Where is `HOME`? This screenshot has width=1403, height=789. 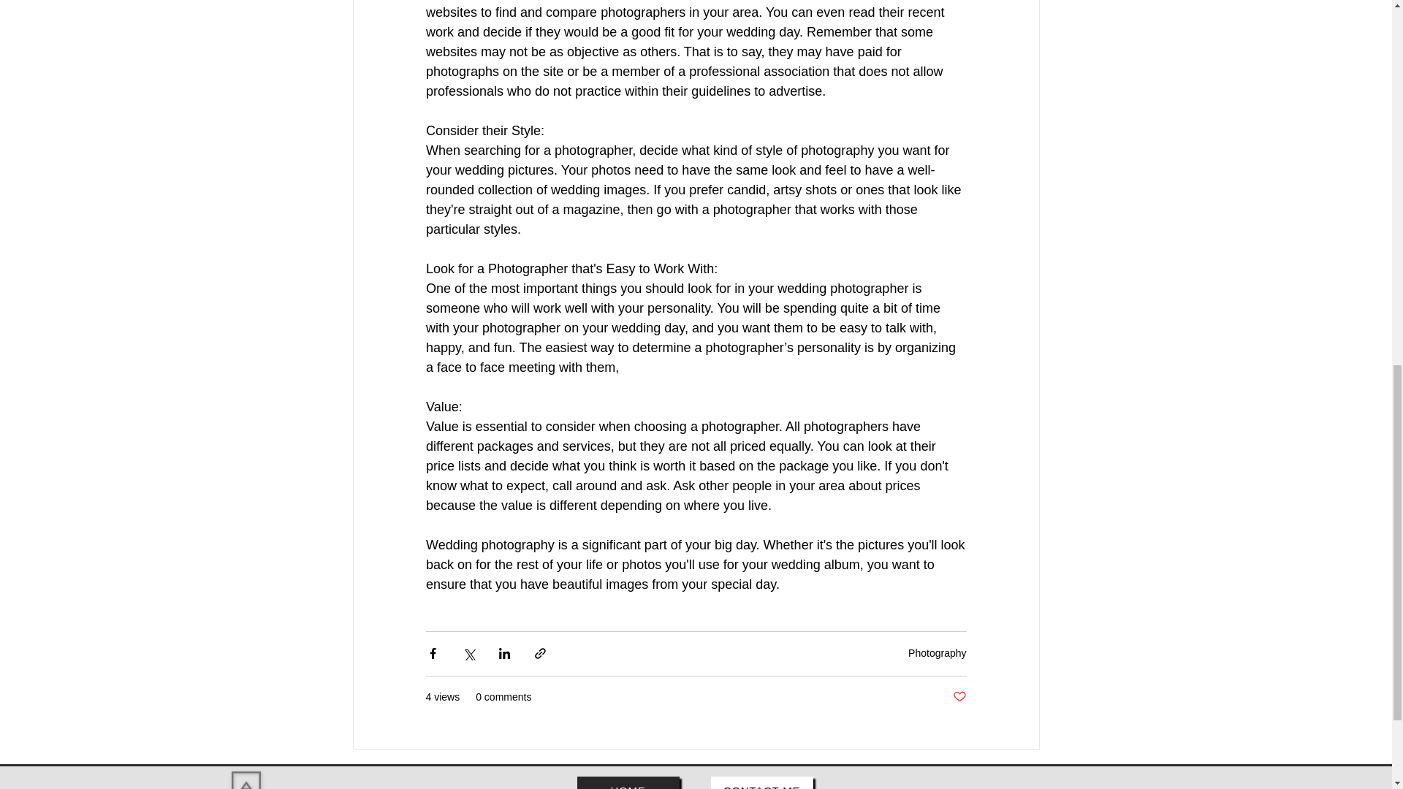
HOME is located at coordinates (628, 782).